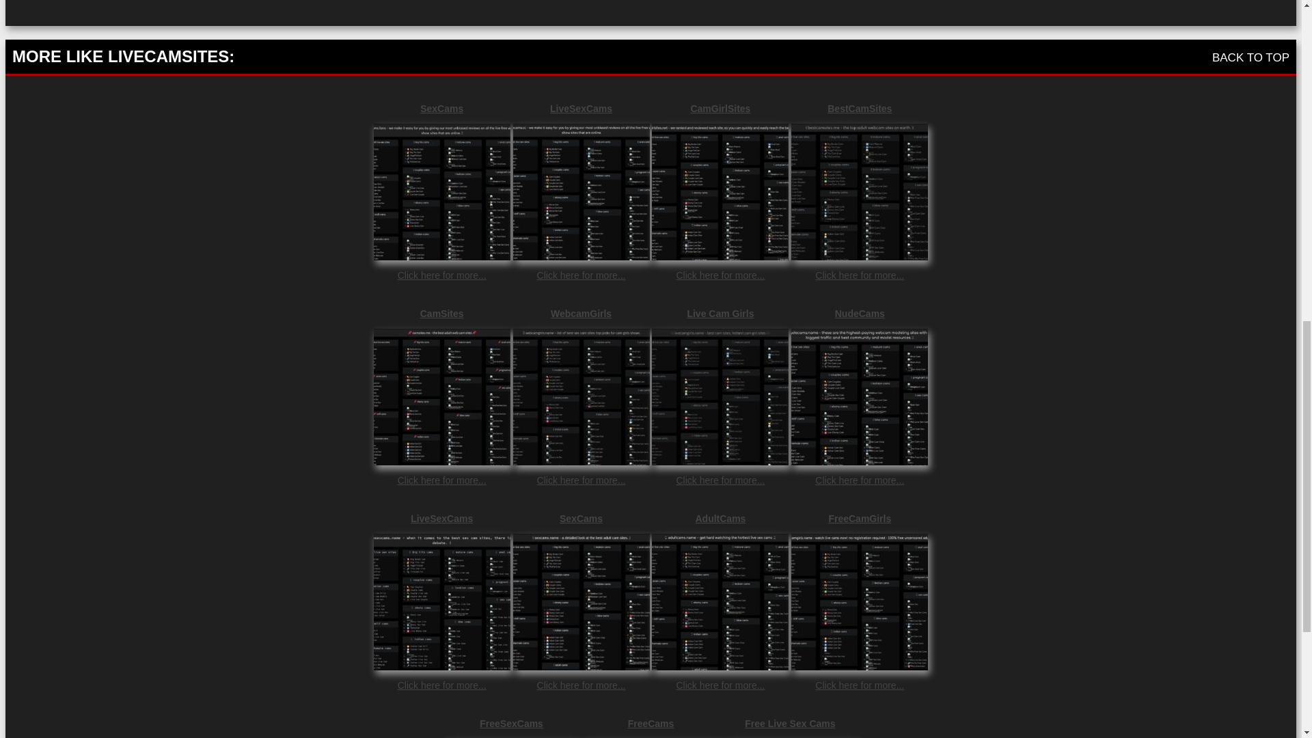 The image size is (1312, 738). I want to click on Live Cam Girls, so click(720, 313).